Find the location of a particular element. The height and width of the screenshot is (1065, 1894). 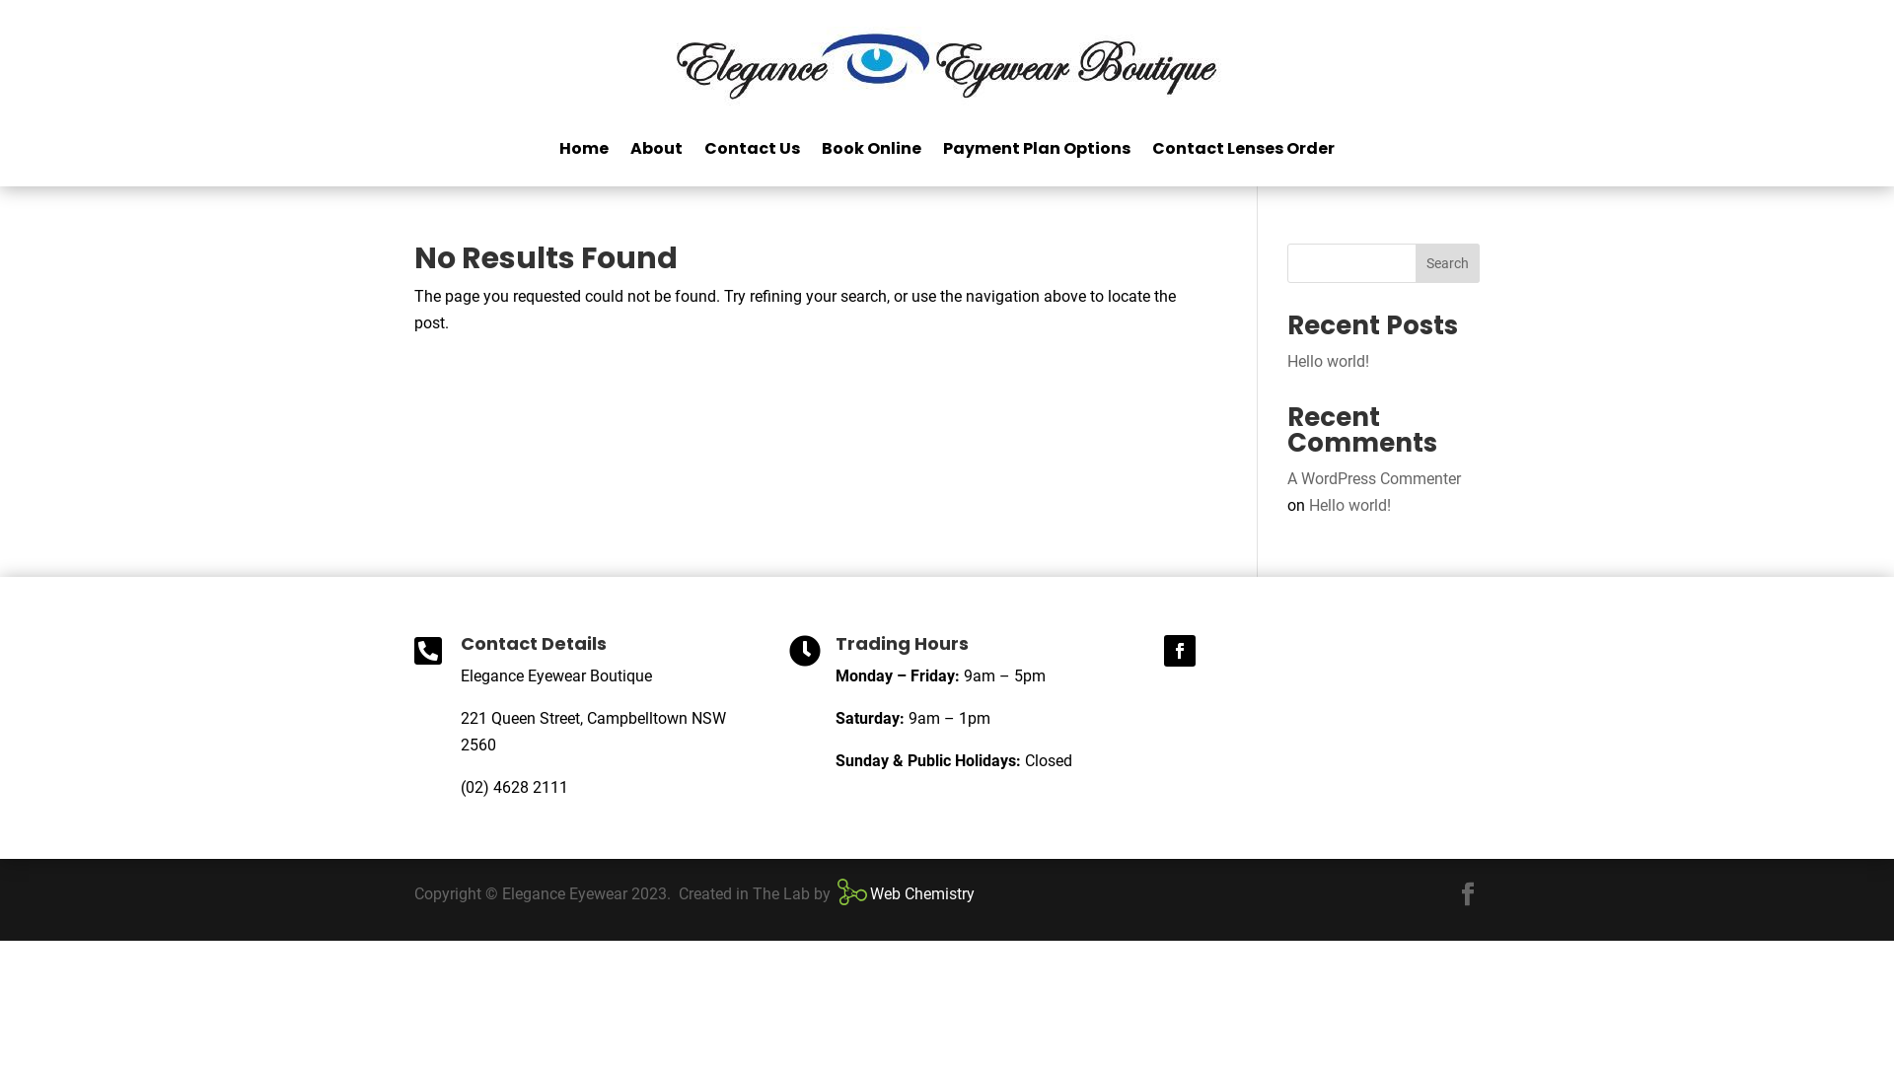

About is located at coordinates (657, 149).